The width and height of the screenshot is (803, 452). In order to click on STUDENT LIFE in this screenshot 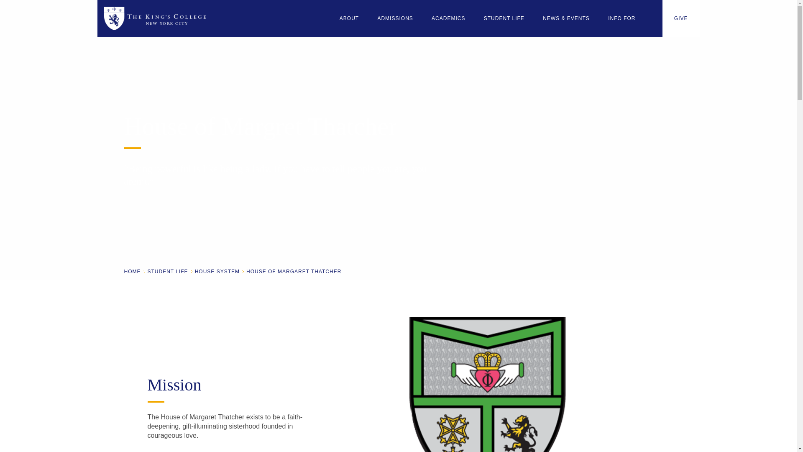, I will do `click(504, 18)`.